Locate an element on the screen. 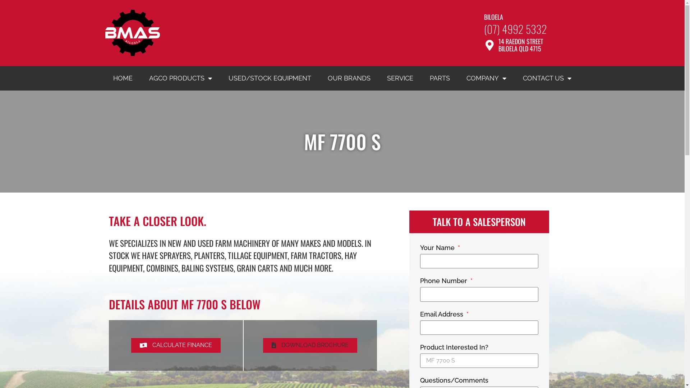 The image size is (690, 388). HOME is located at coordinates (123, 78).